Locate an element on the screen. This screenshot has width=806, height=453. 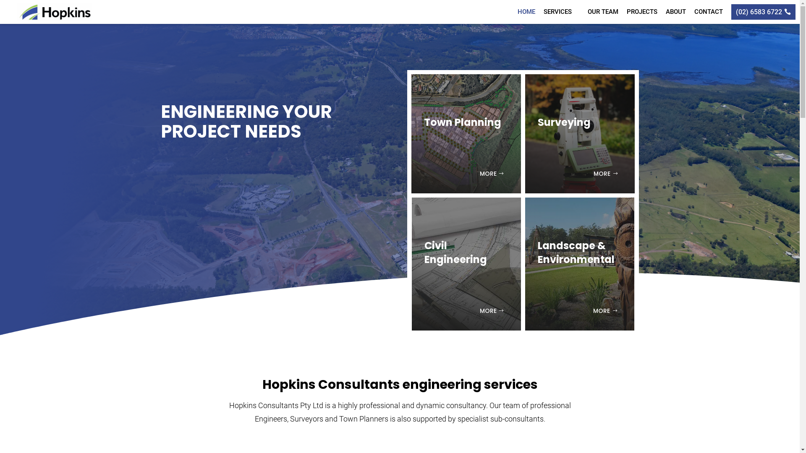
ABOUT is located at coordinates (676, 12).